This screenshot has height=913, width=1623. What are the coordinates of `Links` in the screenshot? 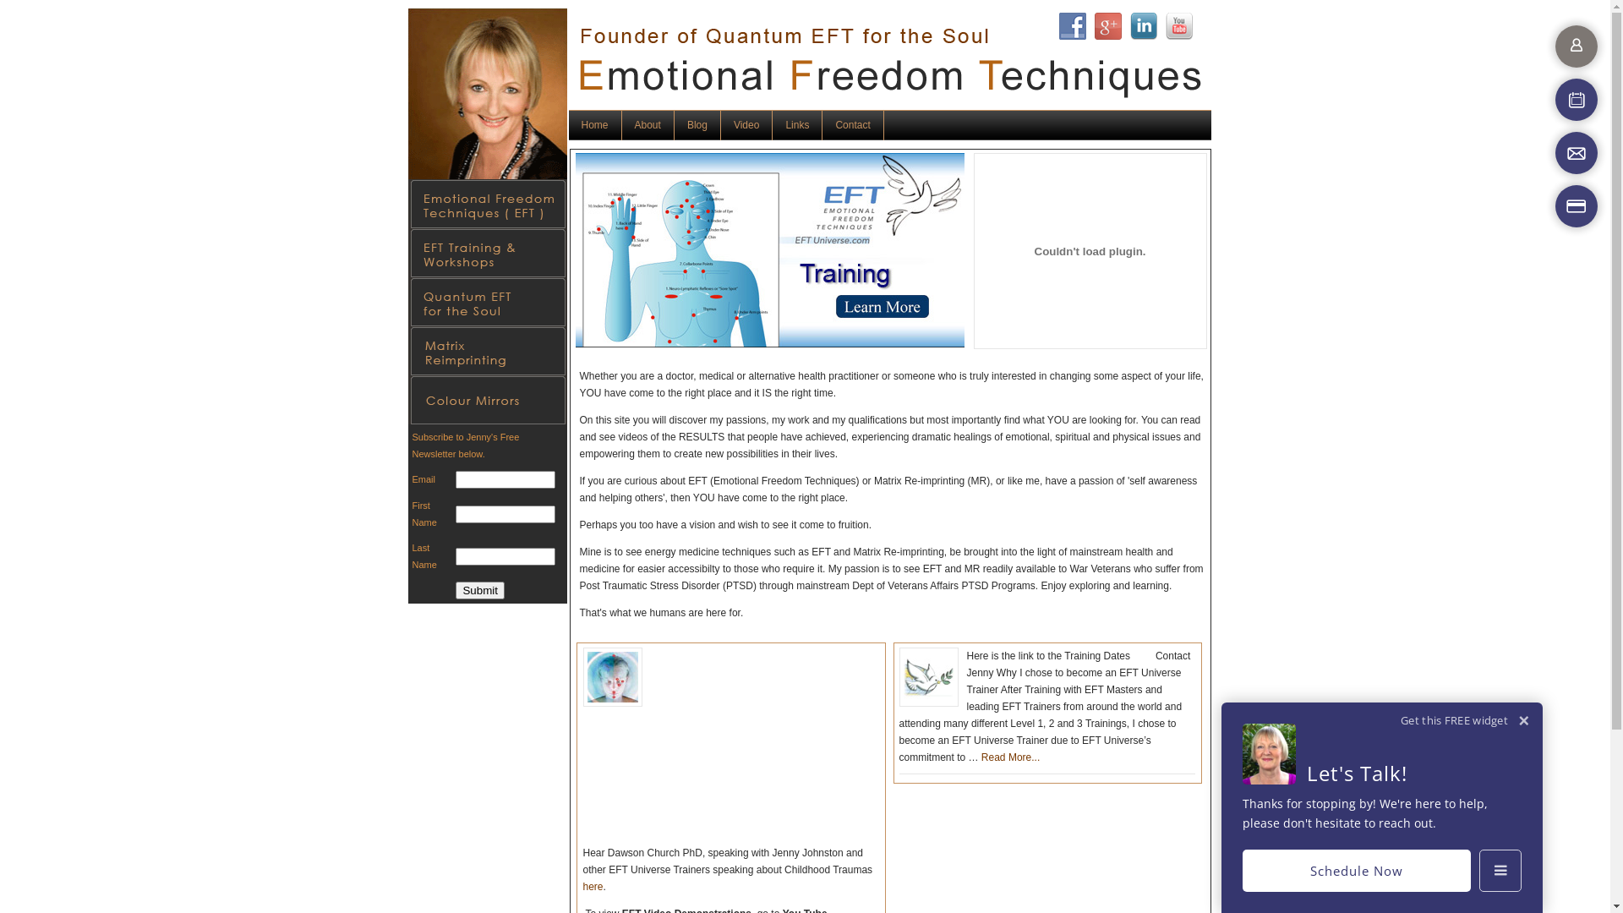 It's located at (797, 125).